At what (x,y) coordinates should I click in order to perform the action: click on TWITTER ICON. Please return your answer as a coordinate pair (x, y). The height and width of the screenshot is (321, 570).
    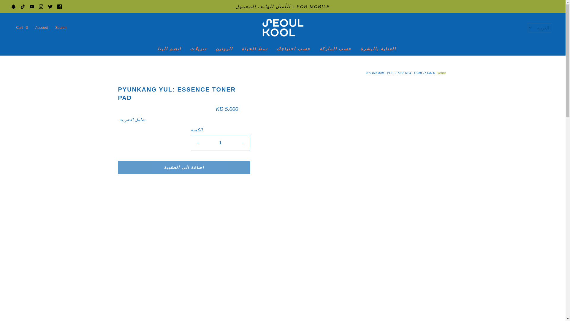
    Looking at the image, I should click on (50, 7).